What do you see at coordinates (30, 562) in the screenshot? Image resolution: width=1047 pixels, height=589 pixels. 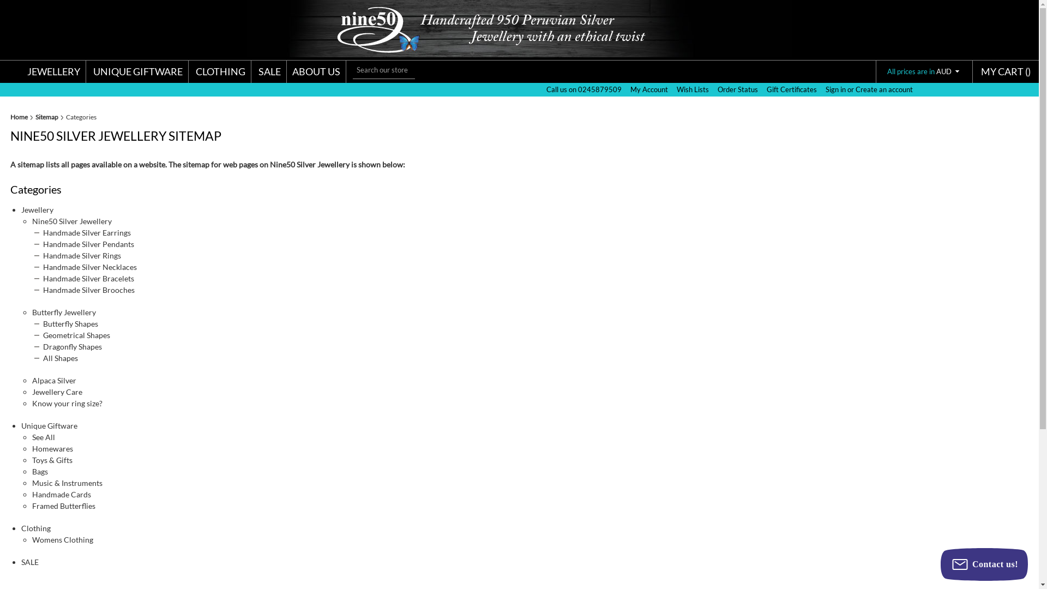 I see `SALE` at bounding box center [30, 562].